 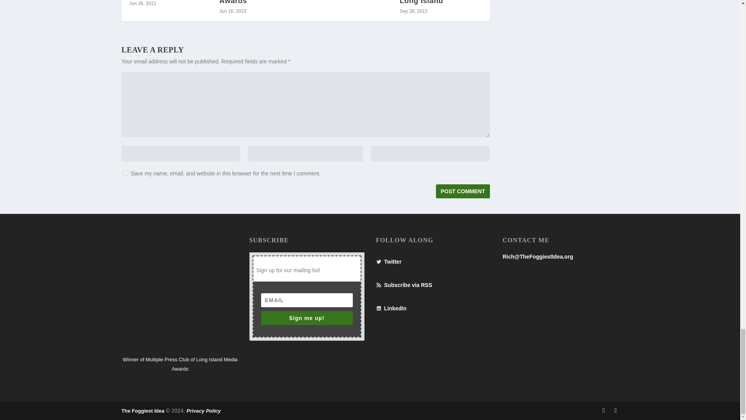 I want to click on Post Comment, so click(x=462, y=191).